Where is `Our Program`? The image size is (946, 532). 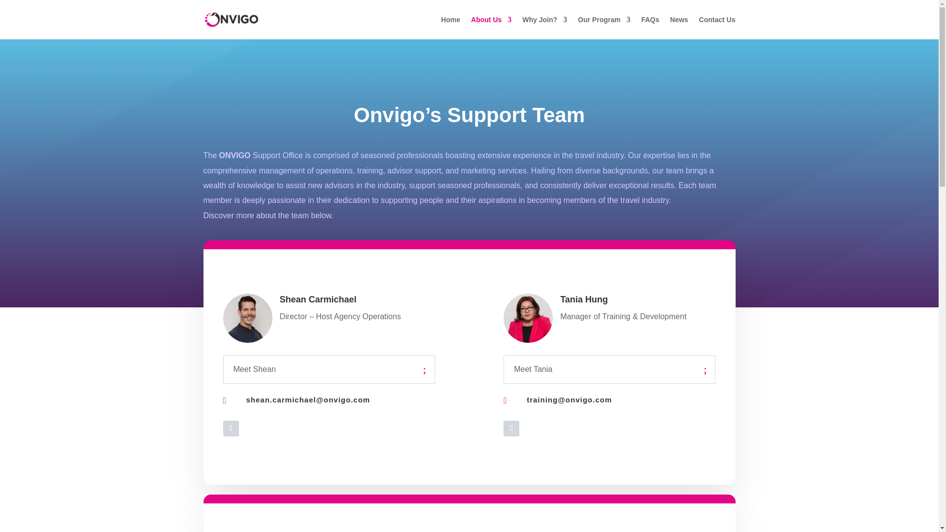 Our Program is located at coordinates (604, 28).